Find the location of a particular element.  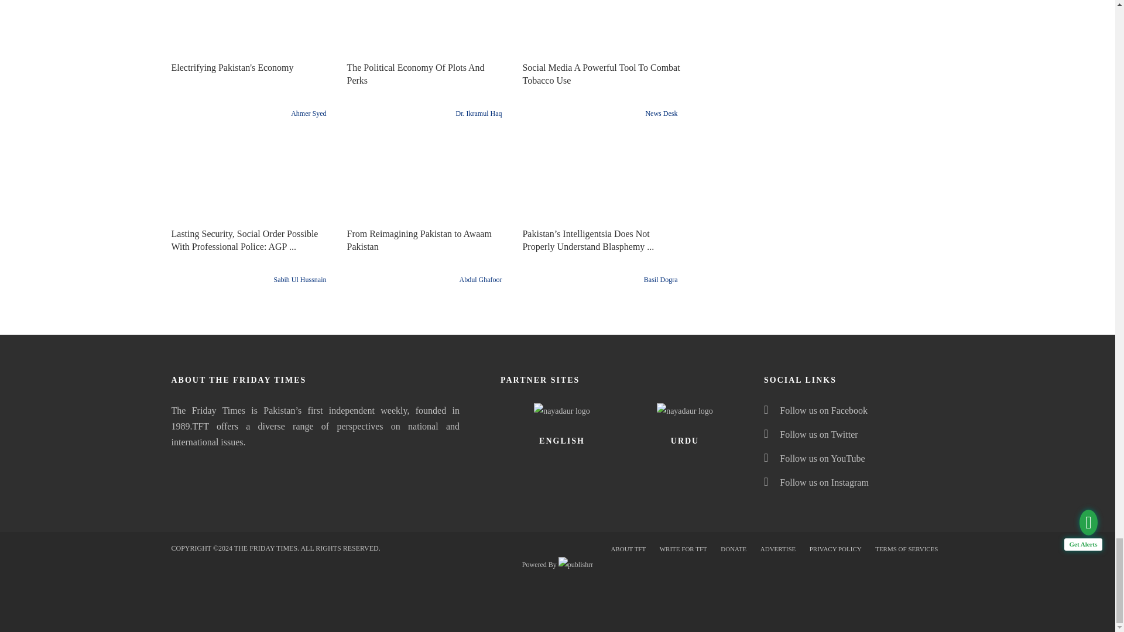

Social Media A Powerful Tool To Combat Tobacco Use is located at coordinates (601, 30).